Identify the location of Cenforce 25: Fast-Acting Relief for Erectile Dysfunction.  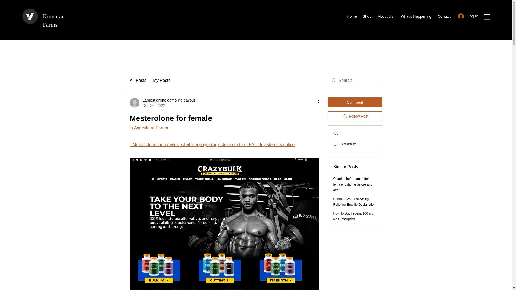
(354, 202).